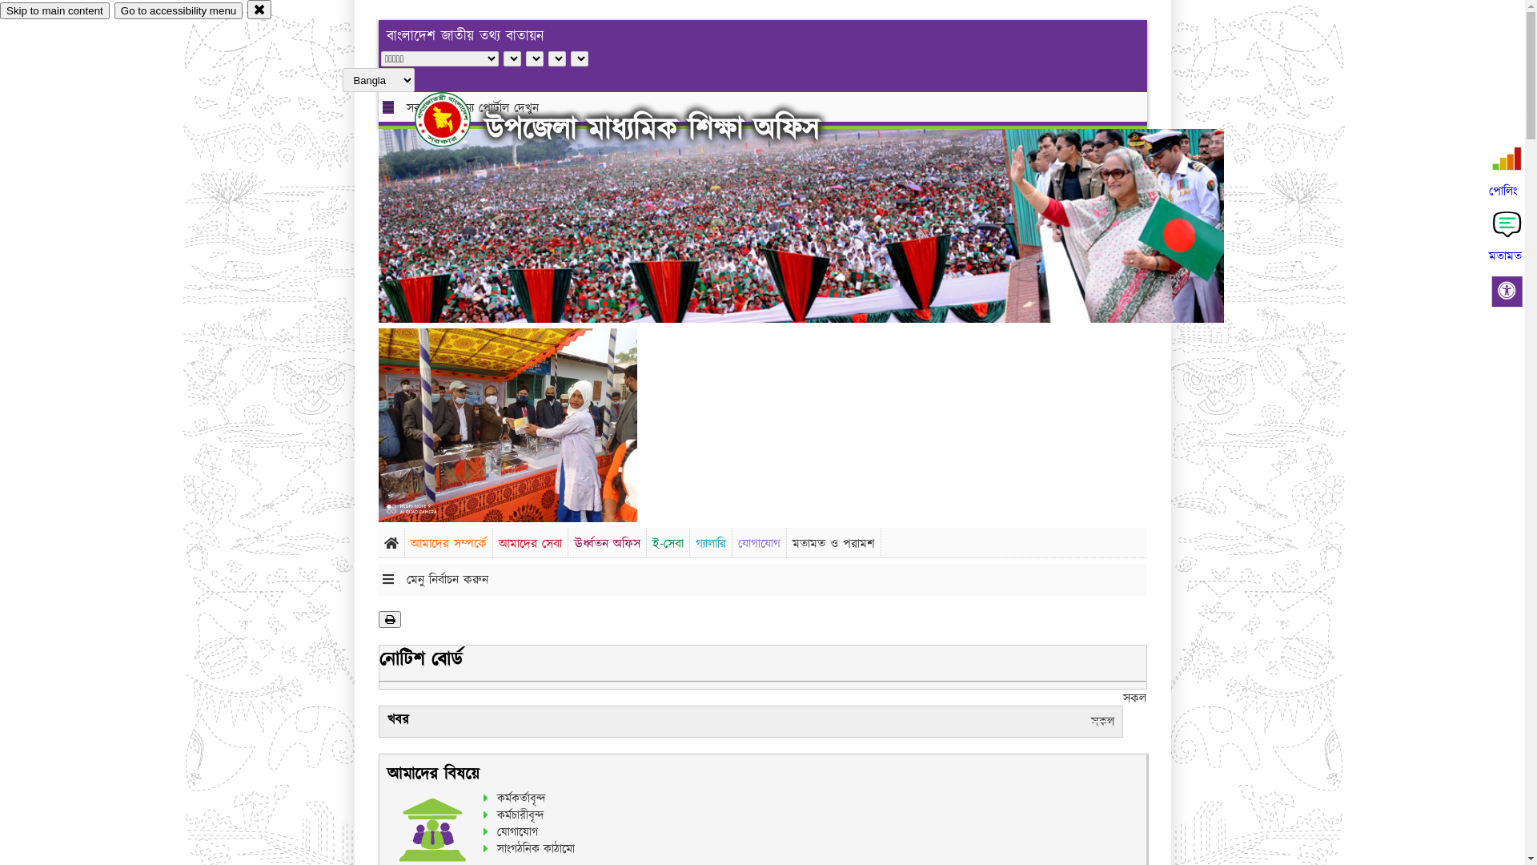 This screenshot has height=865, width=1537. I want to click on Go to accessibility menu, so click(179, 11).